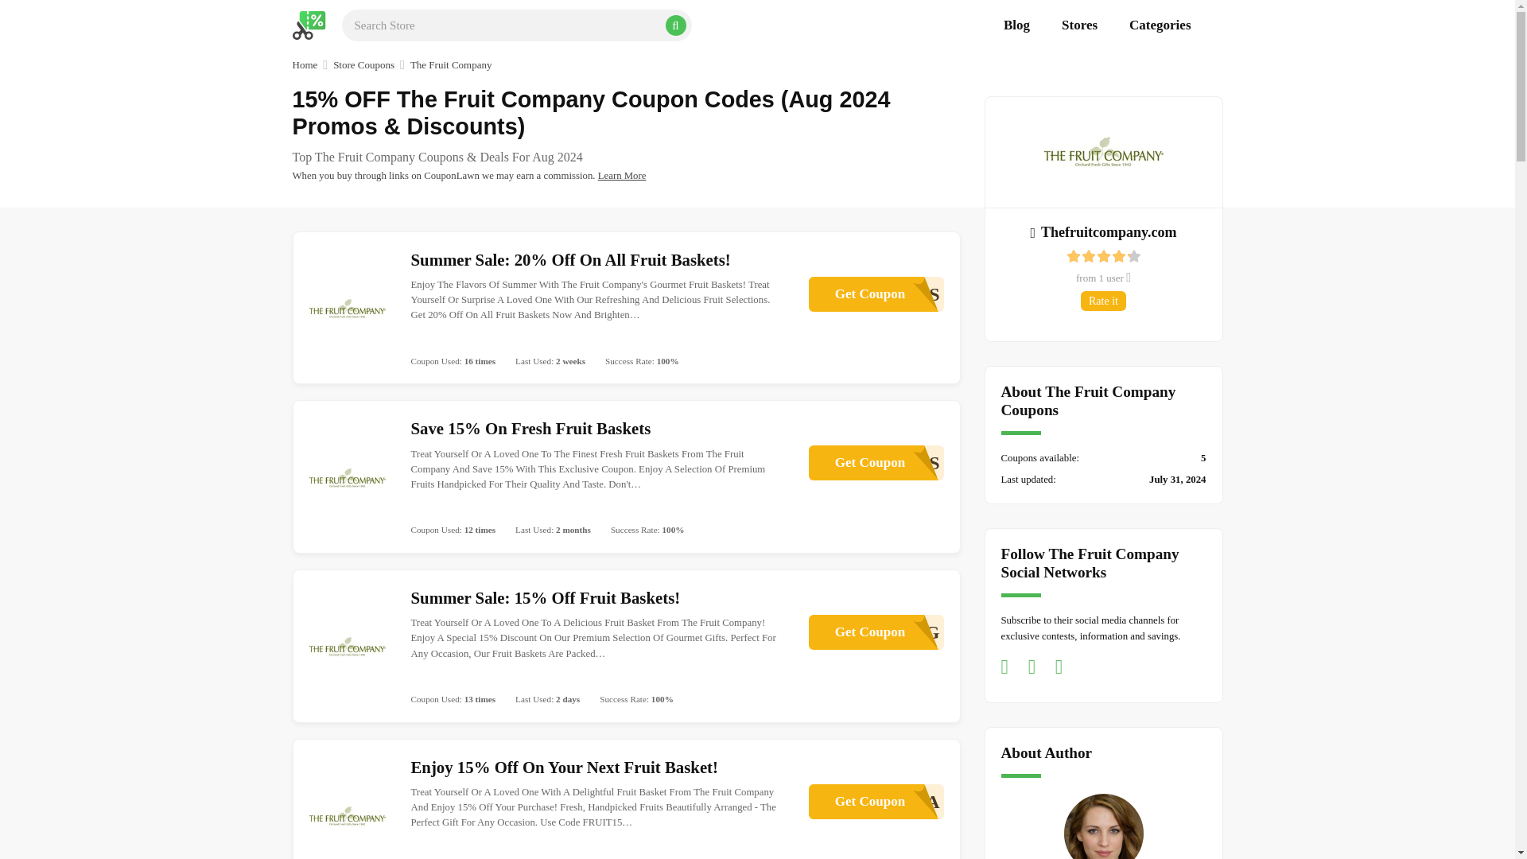 This screenshot has width=1527, height=859. Describe the element at coordinates (1104, 301) in the screenshot. I see `Learn More` at that location.